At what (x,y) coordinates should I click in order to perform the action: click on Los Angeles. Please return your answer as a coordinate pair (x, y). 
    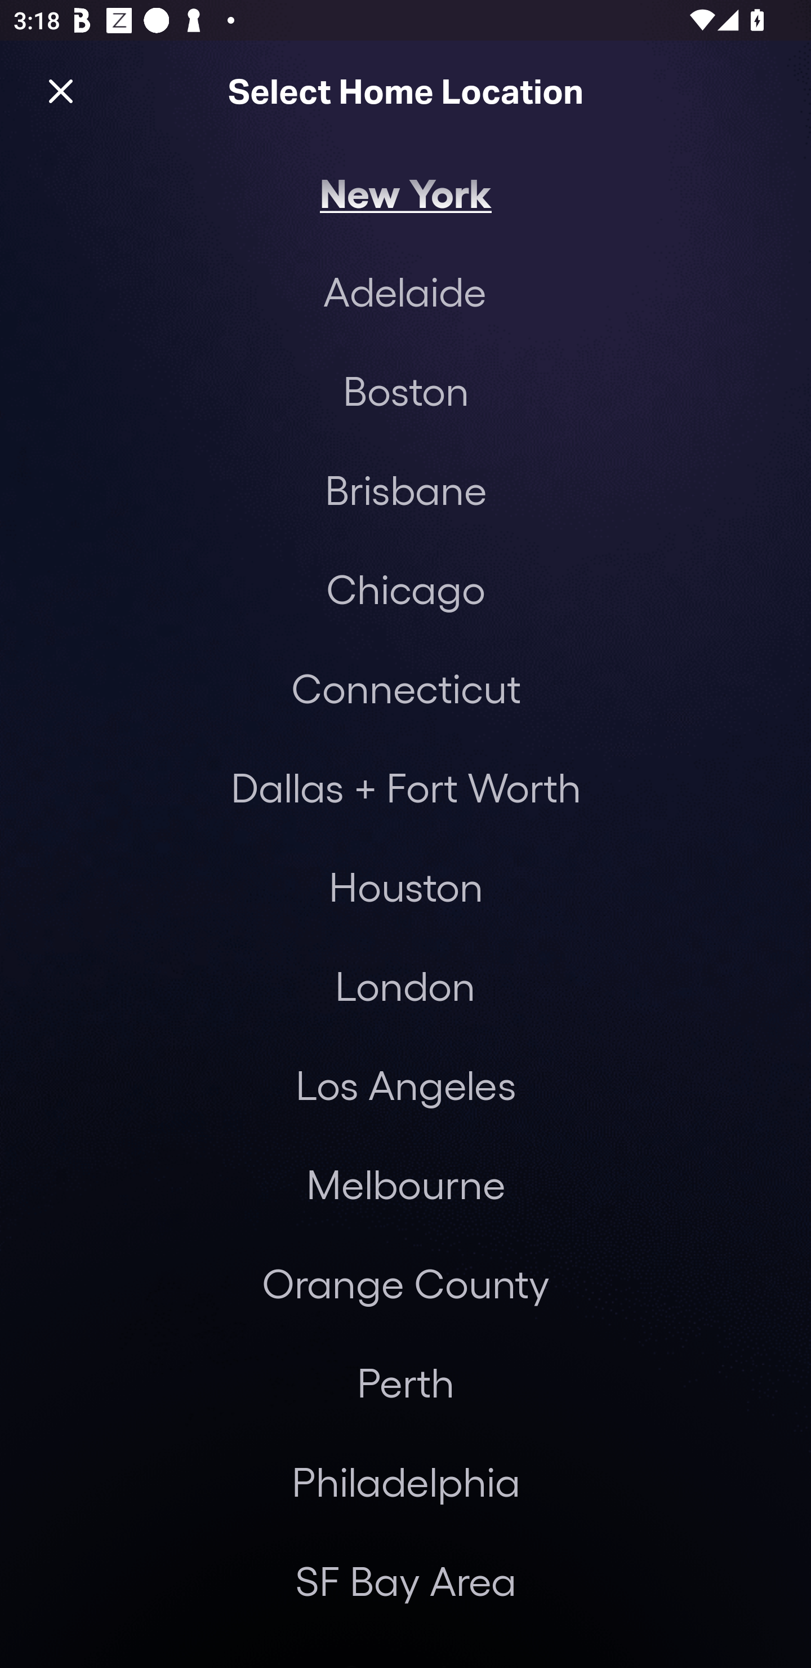
    Looking at the image, I should click on (405, 1085).